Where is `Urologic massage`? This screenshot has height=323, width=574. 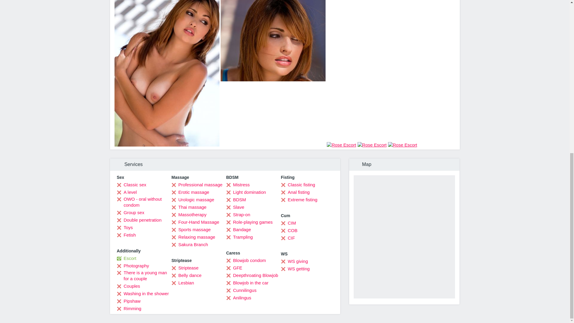
Urologic massage is located at coordinates (193, 200).